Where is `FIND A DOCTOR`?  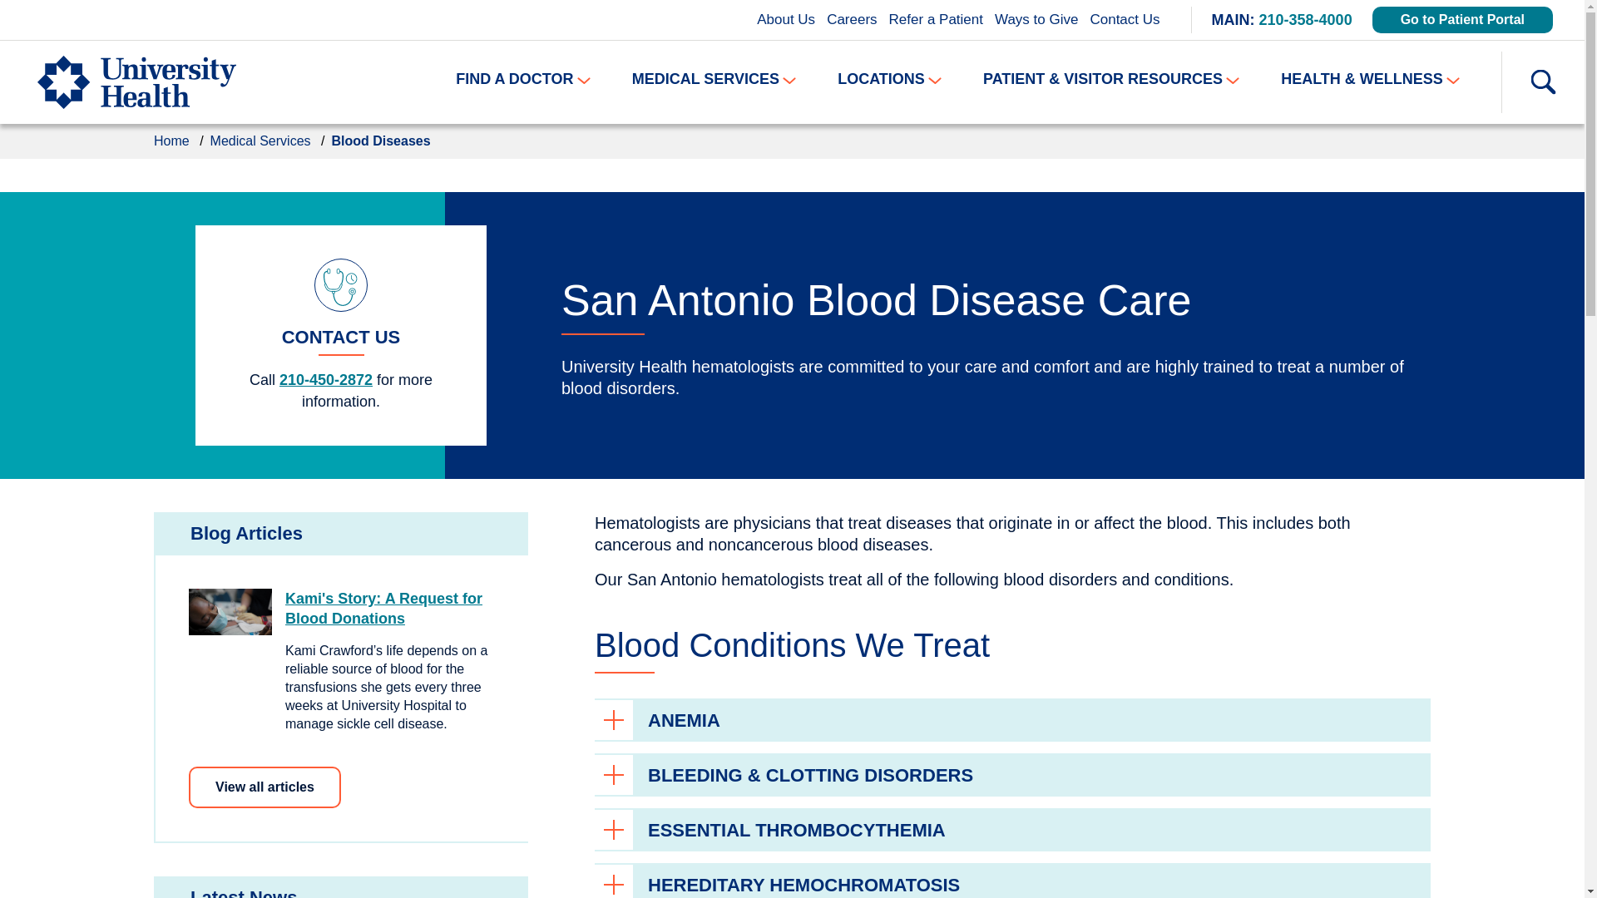 FIND A DOCTOR is located at coordinates (522, 79).